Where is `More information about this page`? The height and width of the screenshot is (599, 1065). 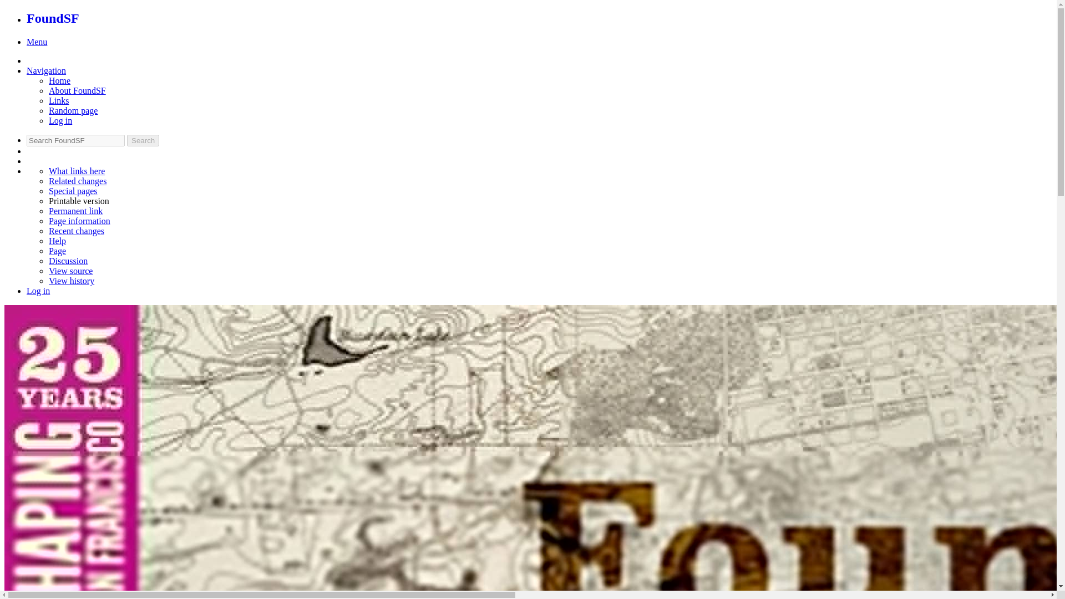
More information about this page is located at coordinates (80, 221).